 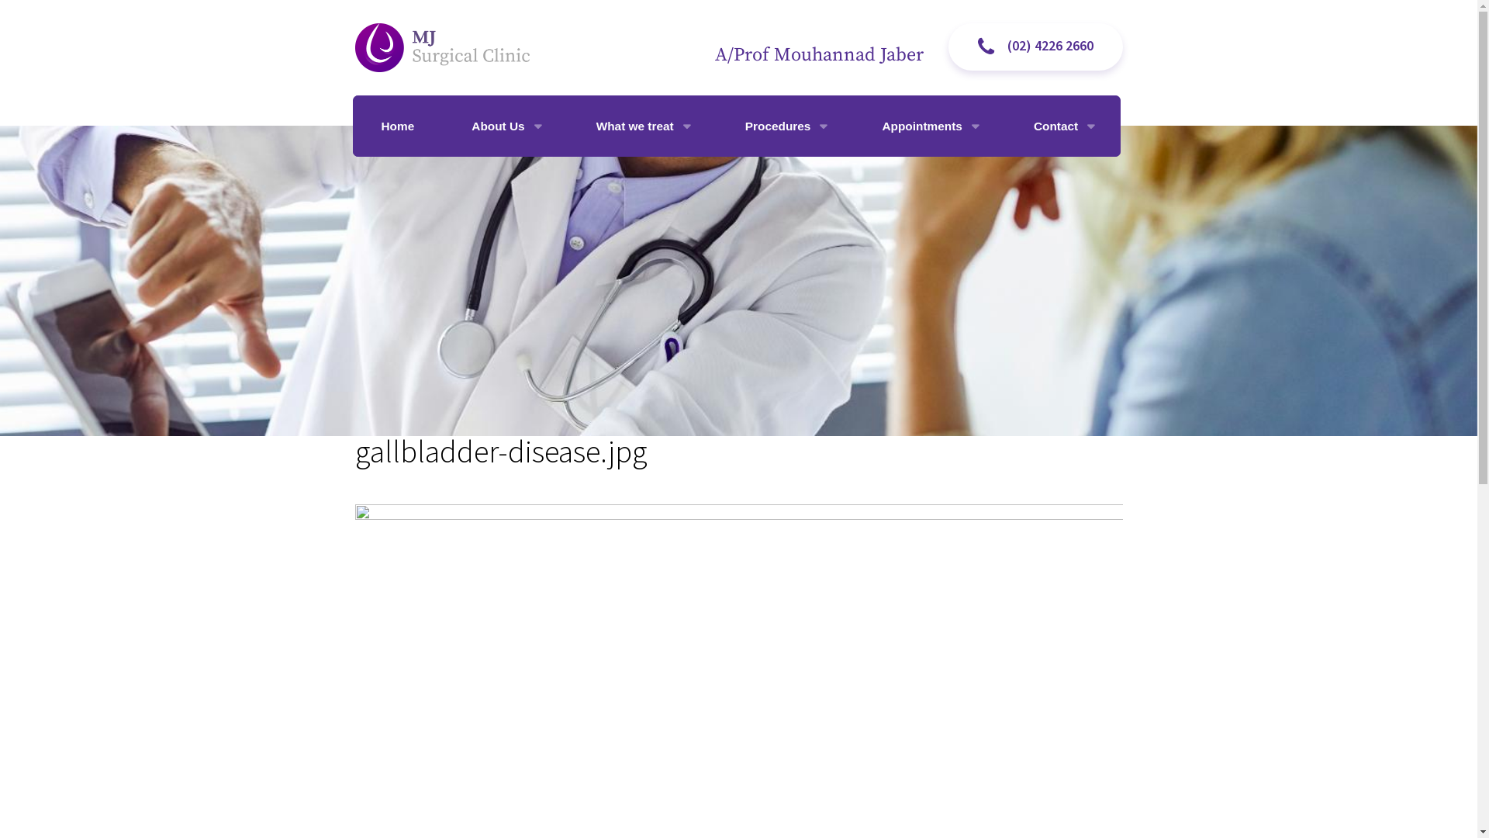 I want to click on Laparoscopic and Open Gastrectomy, so click(x=910, y=301).